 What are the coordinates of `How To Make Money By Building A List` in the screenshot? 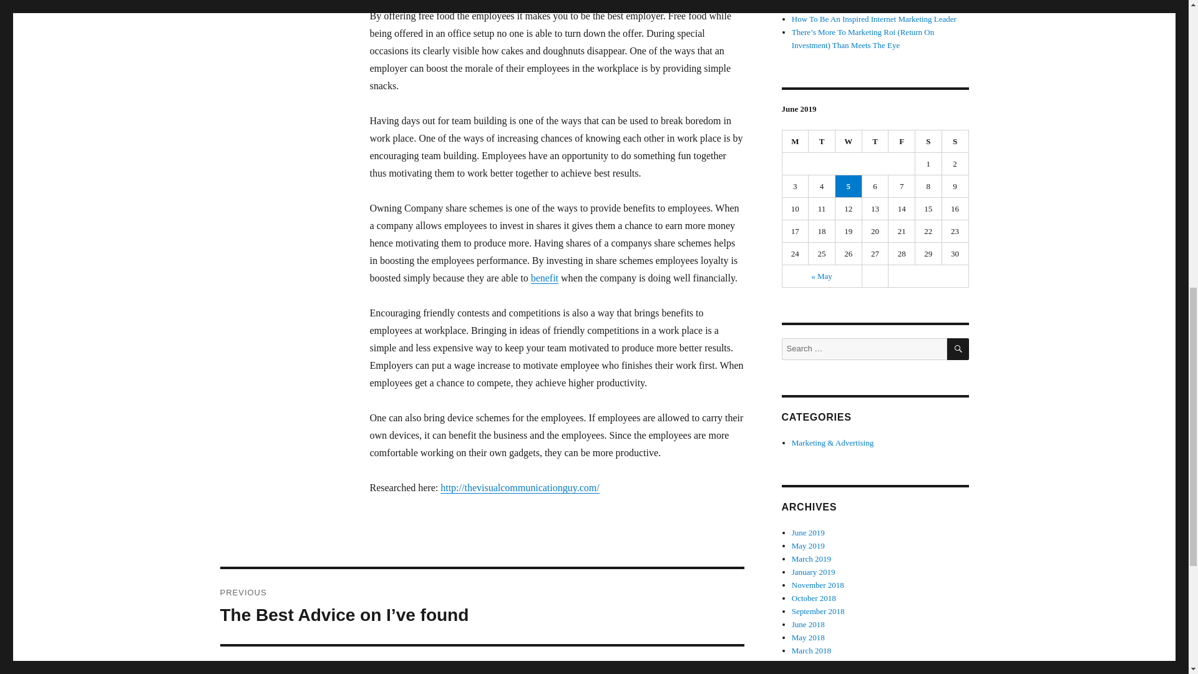 It's located at (860, 6).